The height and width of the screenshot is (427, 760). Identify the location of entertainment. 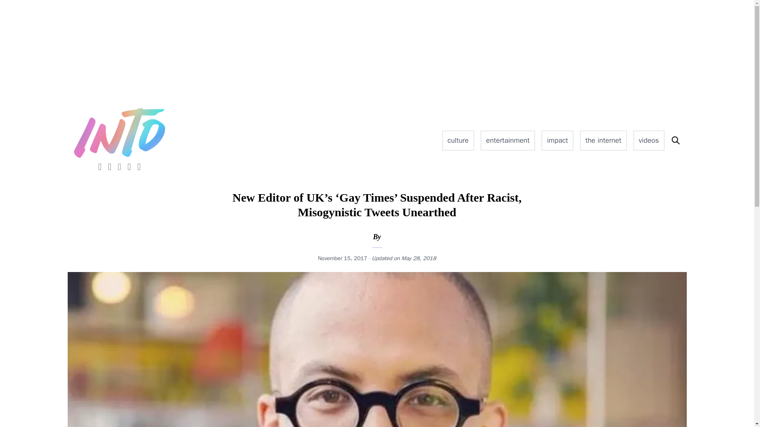
(507, 141).